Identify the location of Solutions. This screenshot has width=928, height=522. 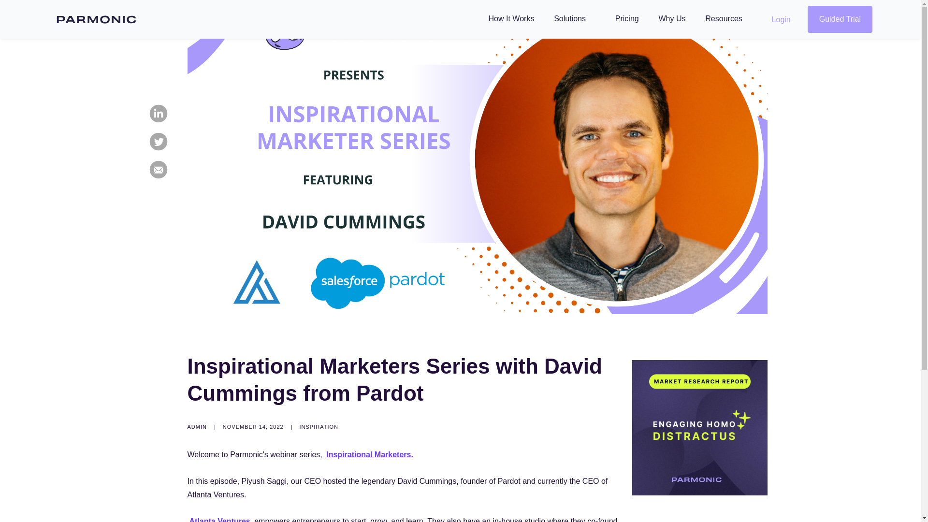
(574, 18).